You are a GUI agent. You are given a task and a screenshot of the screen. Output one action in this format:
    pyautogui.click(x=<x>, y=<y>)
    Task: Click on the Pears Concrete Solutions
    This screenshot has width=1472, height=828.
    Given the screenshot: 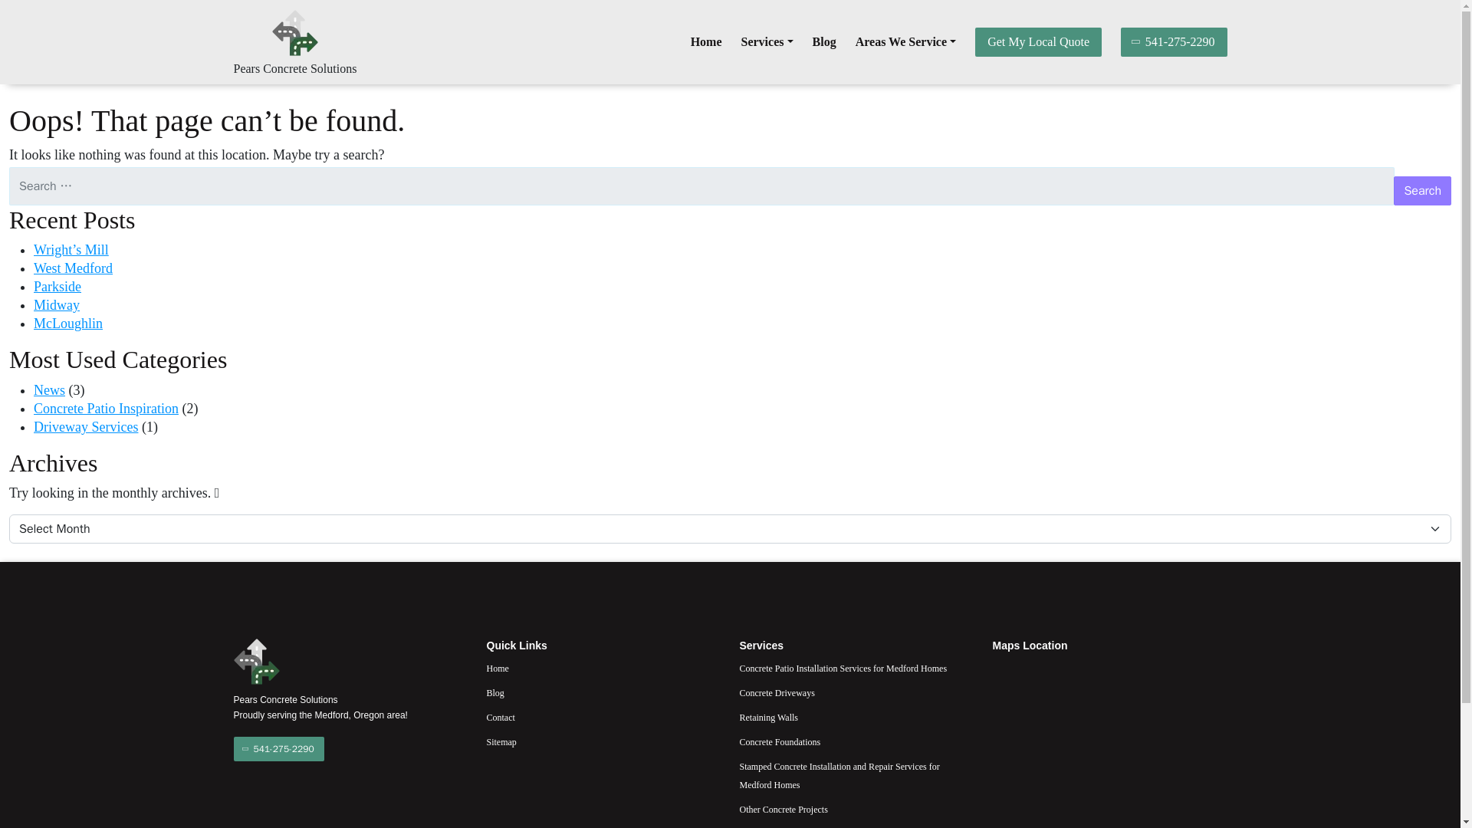 What is the action you would take?
    pyautogui.click(x=294, y=69)
    